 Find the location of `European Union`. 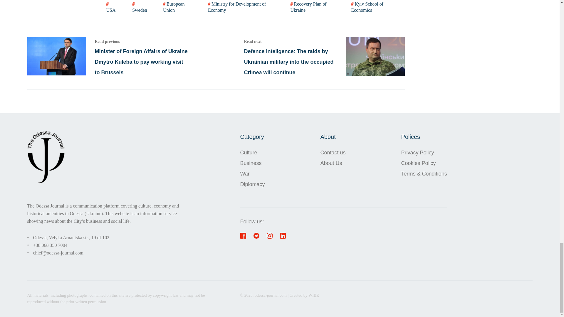

European Union is located at coordinates (178, 7).